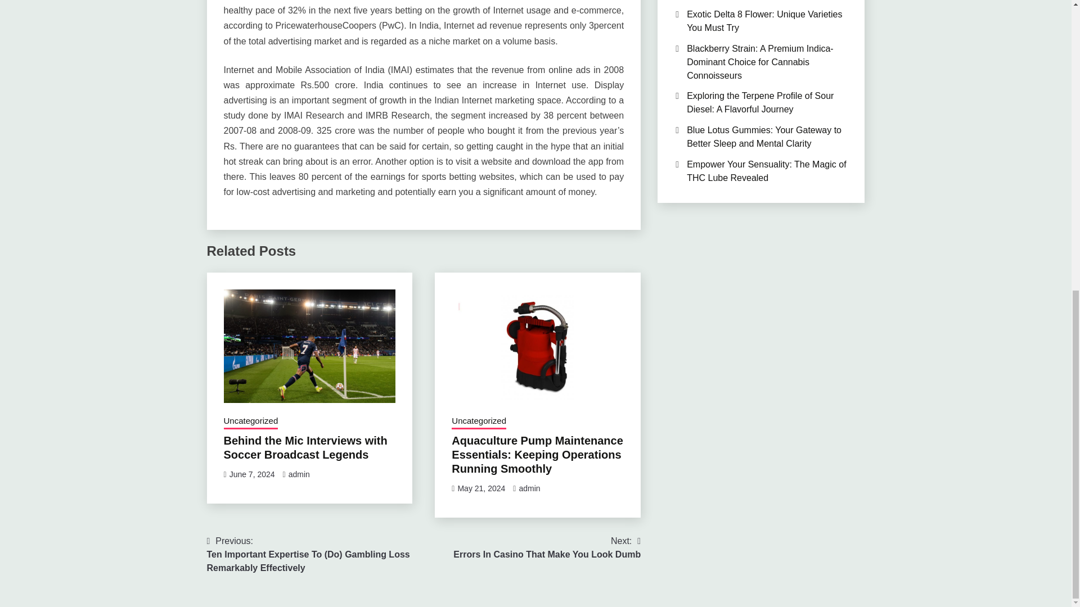 Image resolution: width=1080 pixels, height=607 pixels. What do you see at coordinates (481, 488) in the screenshot?
I see `May 21, 2024` at bounding box center [481, 488].